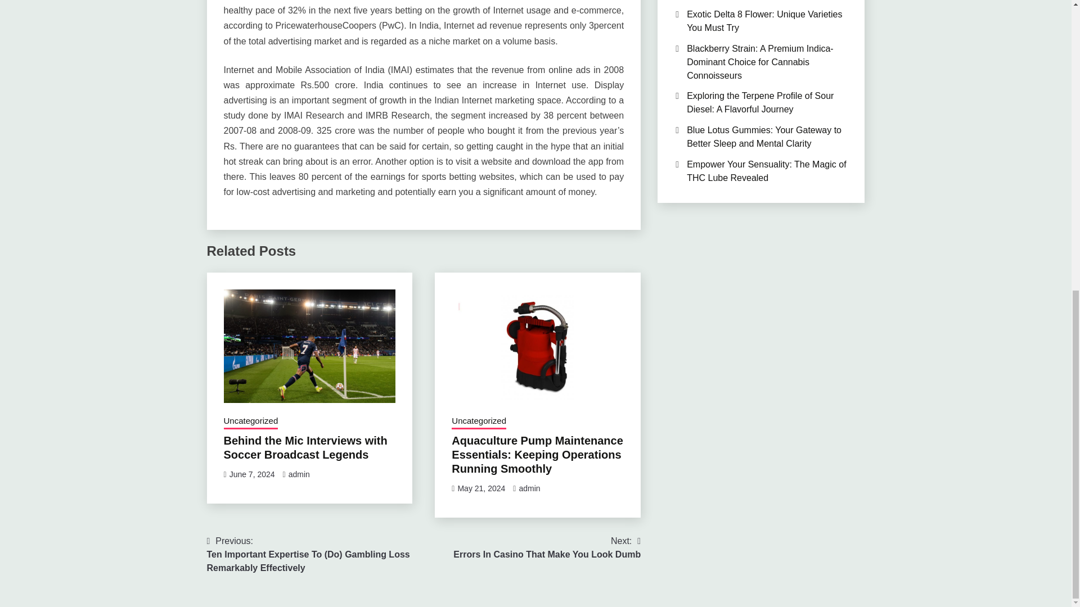 Image resolution: width=1080 pixels, height=607 pixels. What do you see at coordinates (481, 488) in the screenshot?
I see `May 21, 2024` at bounding box center [481, 488].